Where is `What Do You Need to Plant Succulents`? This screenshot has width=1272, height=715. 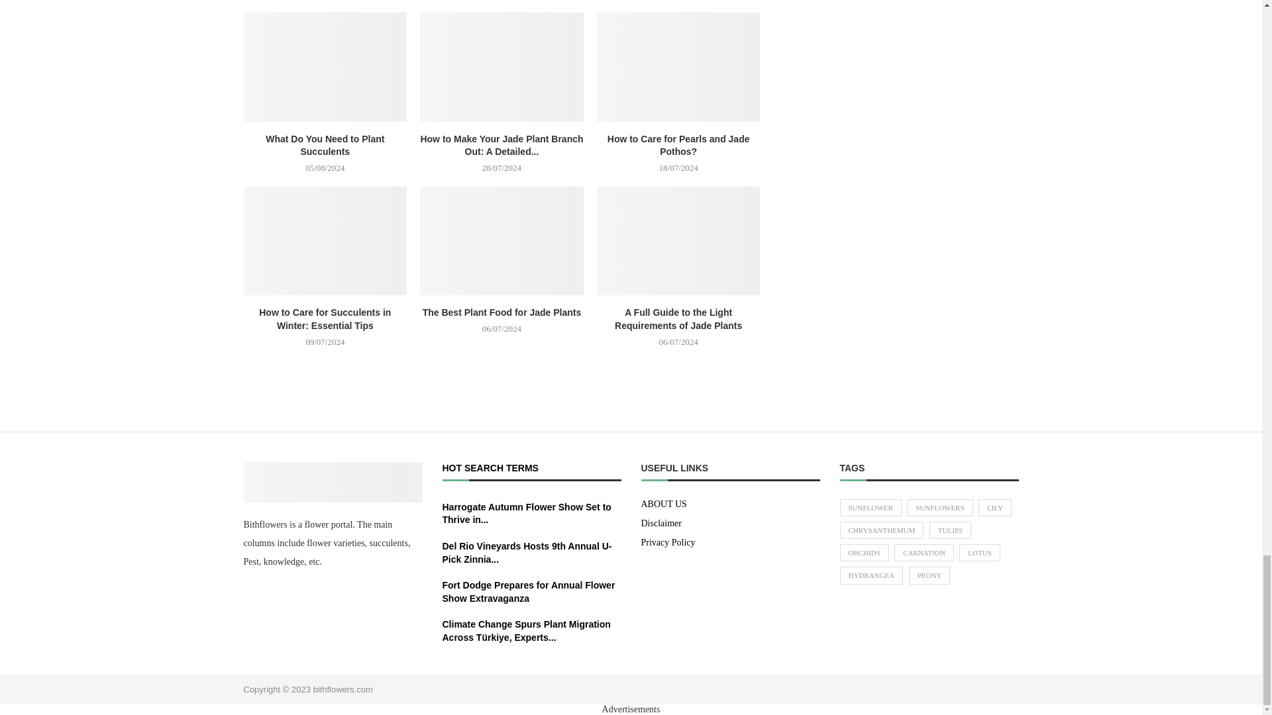
What Do You Need to Plant Succulents is located at coordinates (325, 66).